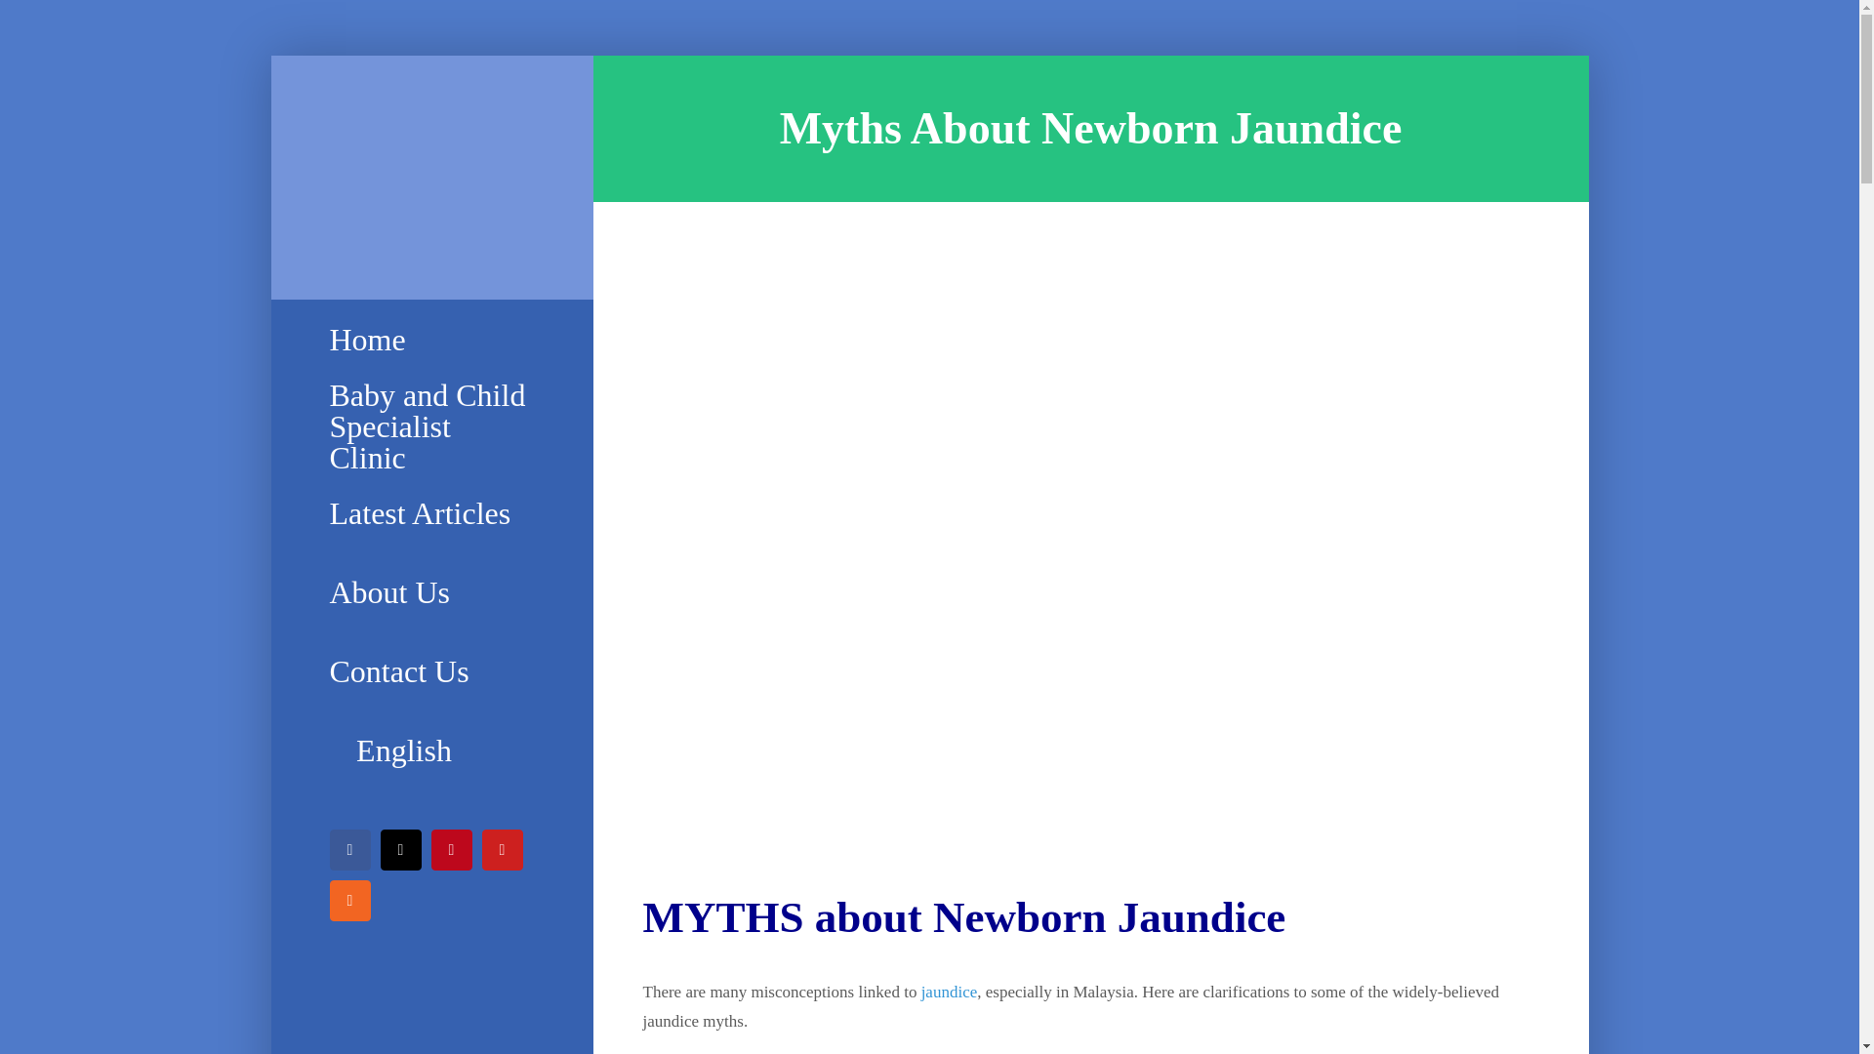  What do you see at coordinates (349, 849) in the screenshot?
I see `Facebook` at bounding box center [349, 849].